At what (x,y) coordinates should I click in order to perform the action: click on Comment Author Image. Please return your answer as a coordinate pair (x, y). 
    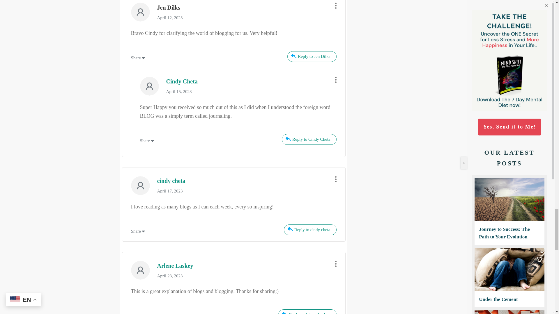
    Looking at the image, I should click on (140, 185).